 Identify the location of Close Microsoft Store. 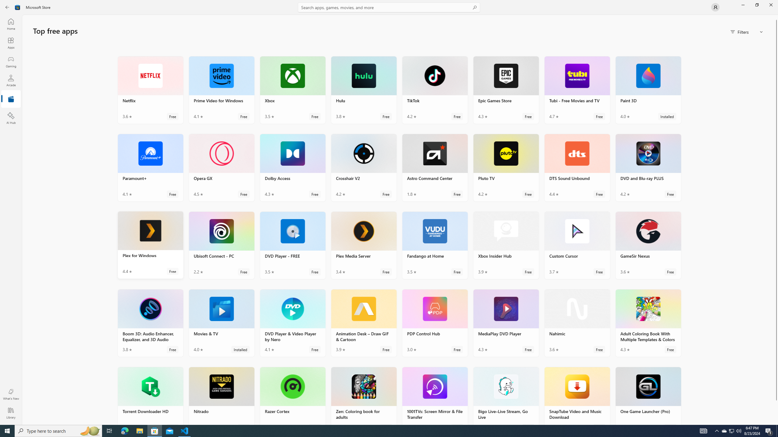
(771, 5).